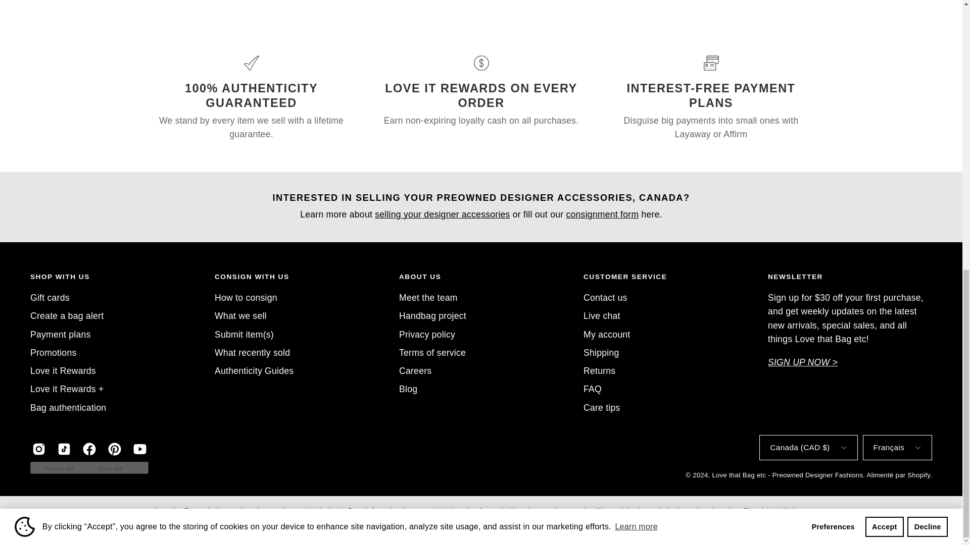 Image resolution: width=970 pixels, height=545 pixels. I want to click on Decline, so click(927, 1).